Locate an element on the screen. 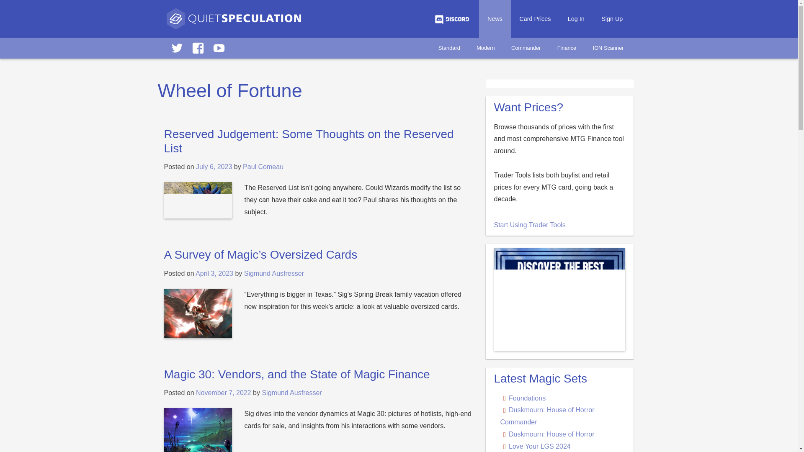  Finance is located at coordinates (567, 48).